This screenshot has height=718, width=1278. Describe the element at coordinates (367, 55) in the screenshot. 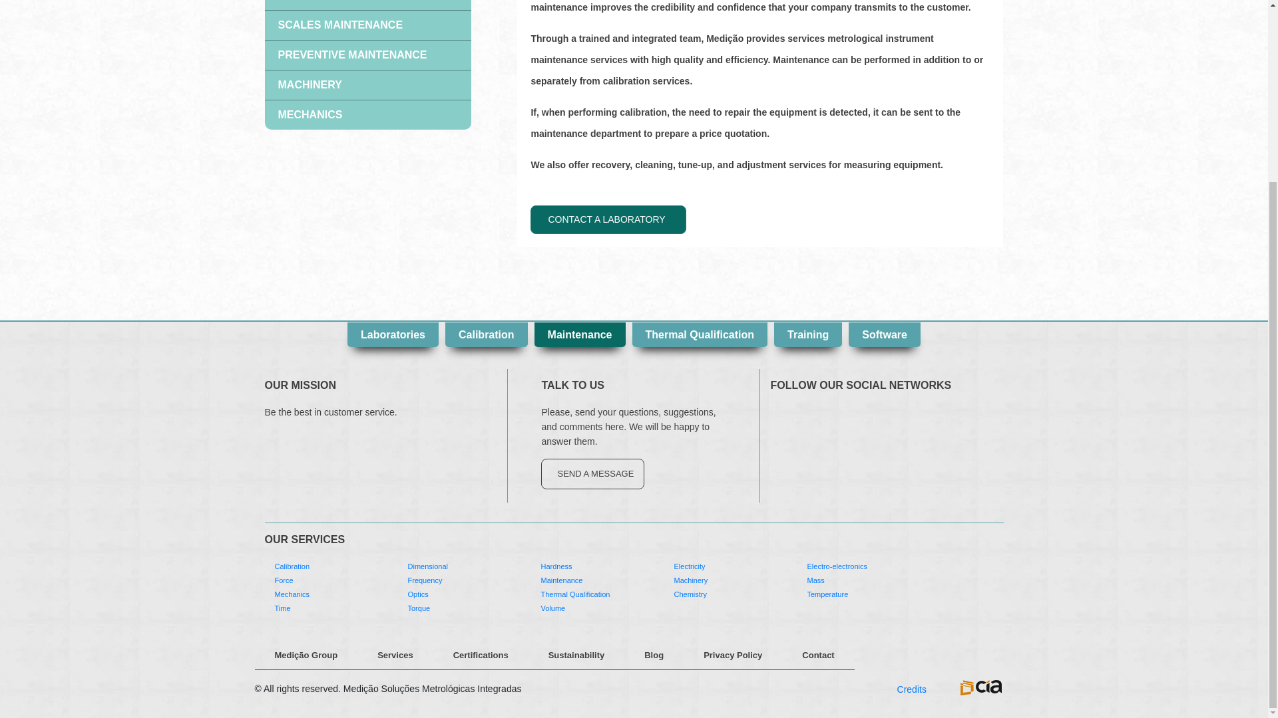

I see `PREVENTIVE MAINTENANCE` at that location.